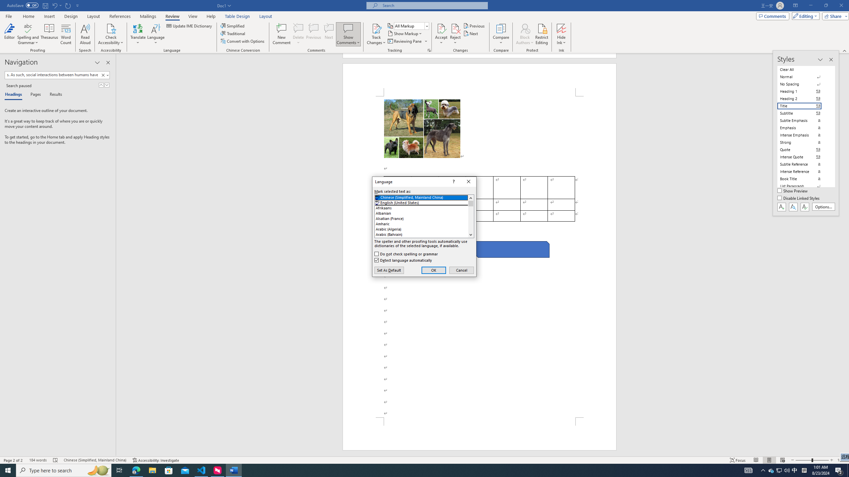 The height and width of the screenshot is (477, 849). What do you see at coordinates (471, 198) in the screenshot?
I see `Line up` at bounding box center [471, 198].